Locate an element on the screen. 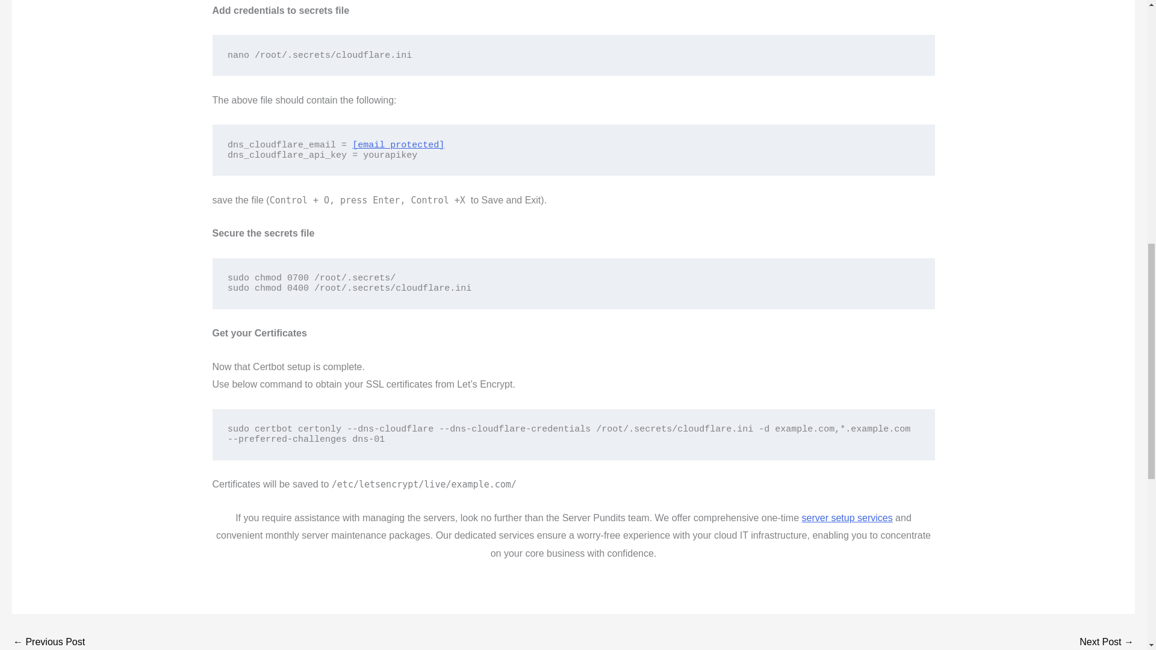 The image size is (1156, 650). Server Administration is located at coordinates (847, 518).